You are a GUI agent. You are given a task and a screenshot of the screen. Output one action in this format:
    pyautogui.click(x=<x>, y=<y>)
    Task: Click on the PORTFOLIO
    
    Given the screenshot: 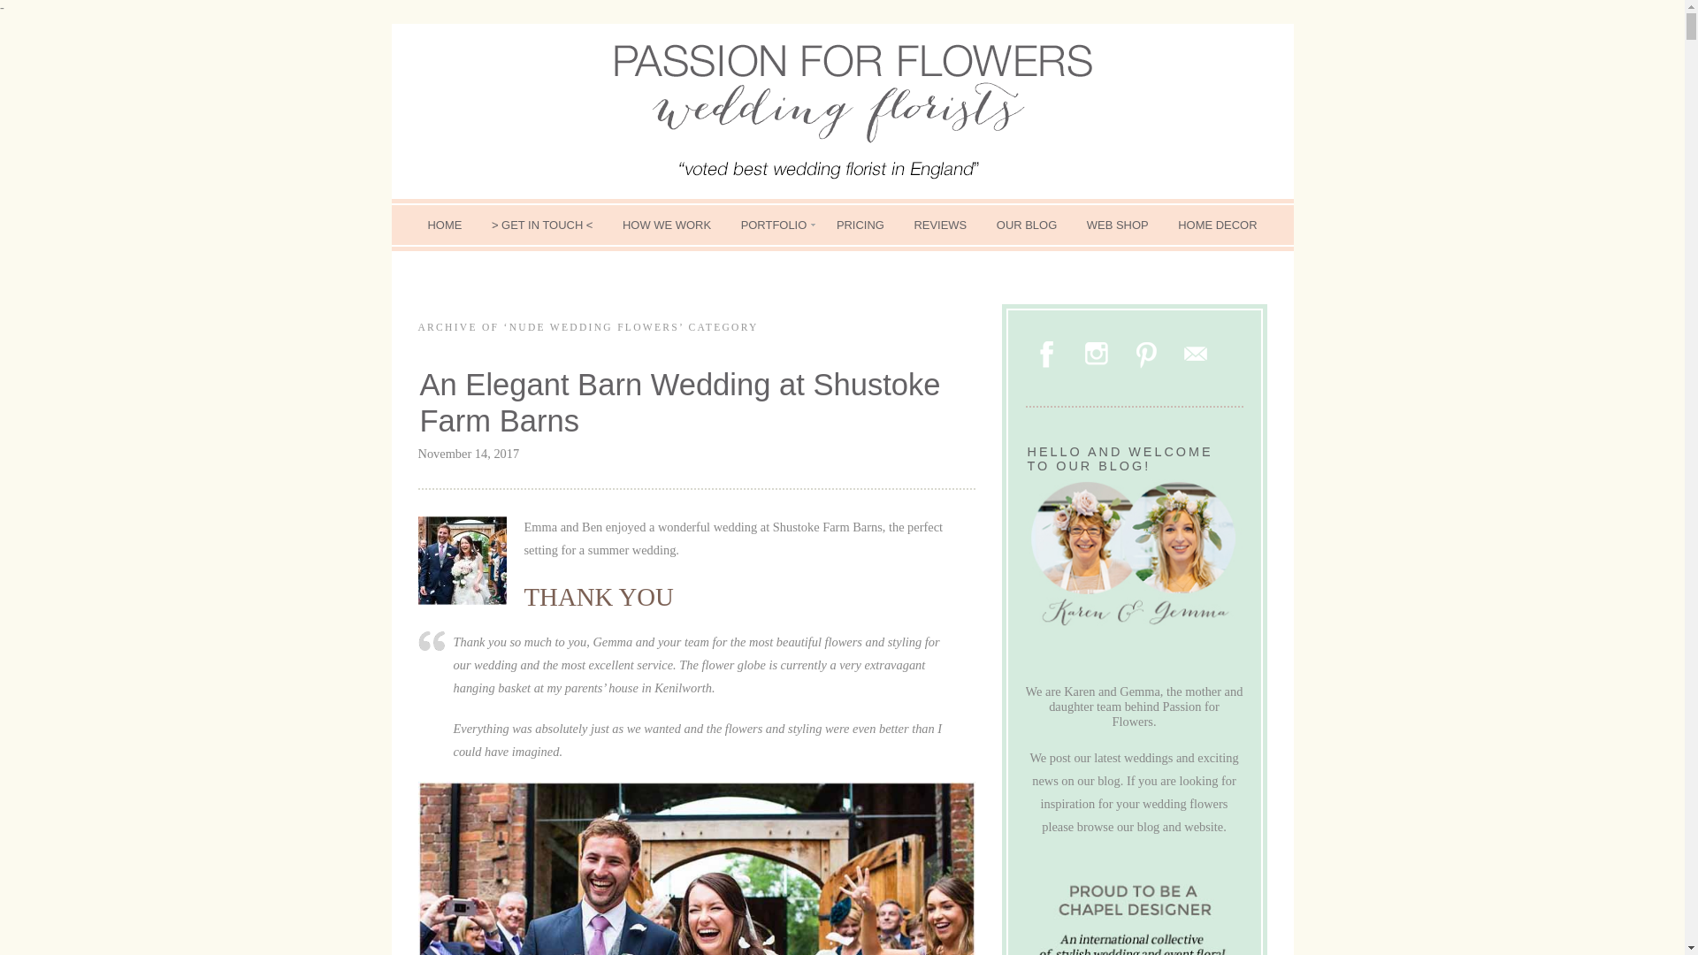 What is the action you would take?
    pyautogui.click(x=774, y=225)
    